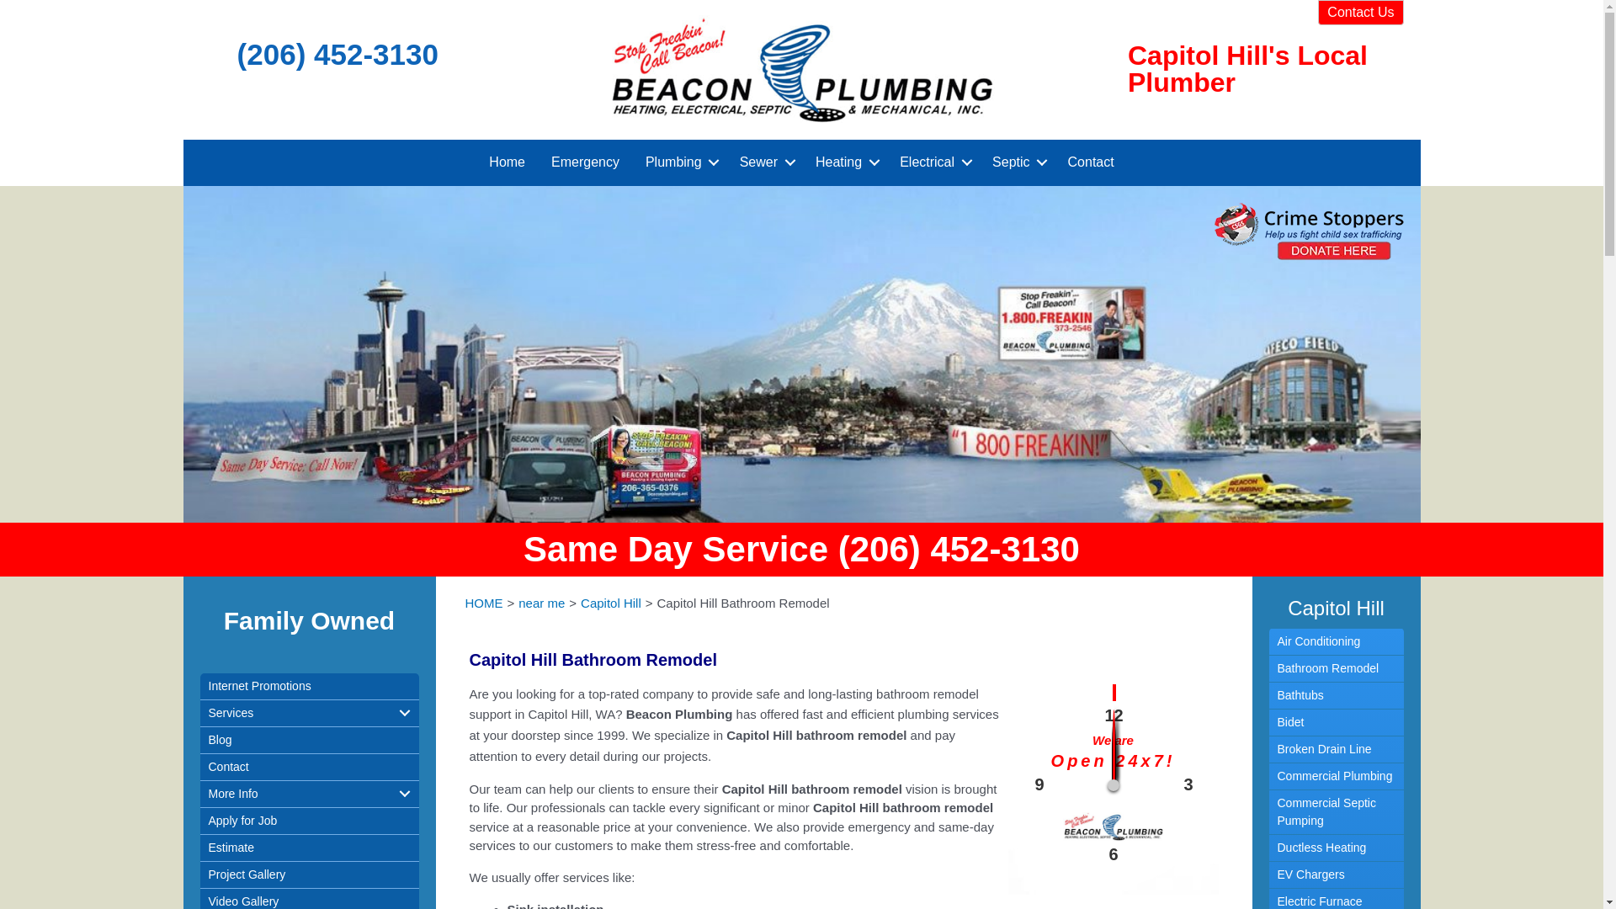 This screenshot has height=909, width=1616. What do you see at coordinates (844, 163) in the screenshot?
I see `Heating` at bounding box center [844, 163].